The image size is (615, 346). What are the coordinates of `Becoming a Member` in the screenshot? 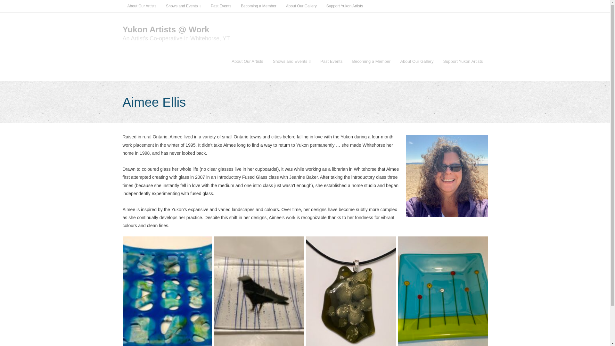 It's located at (371, 61).